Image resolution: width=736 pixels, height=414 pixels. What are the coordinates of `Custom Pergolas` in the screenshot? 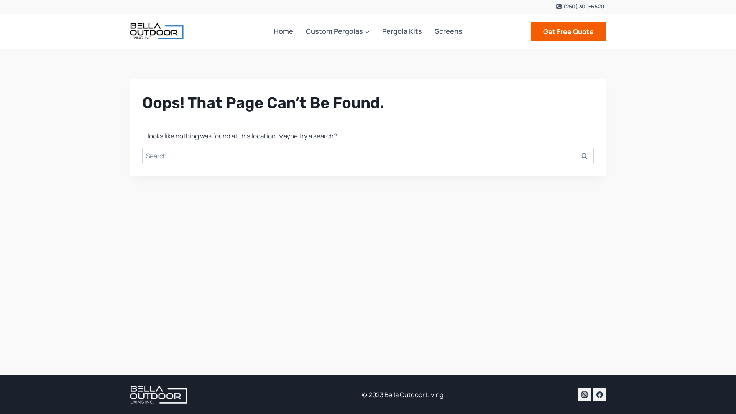 It's located at (338, 31).